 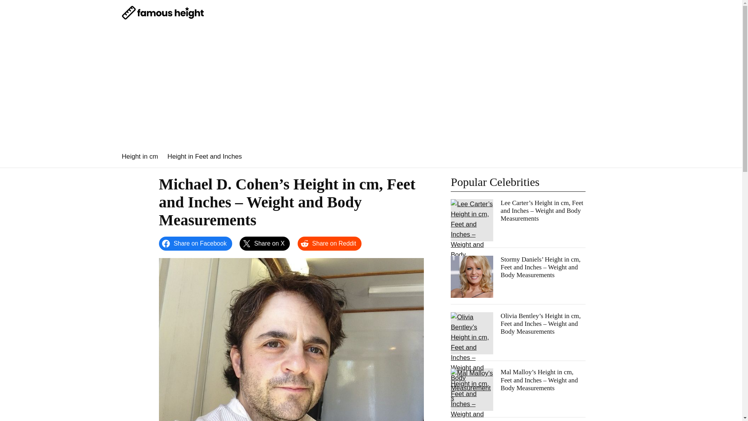 What do you see at coordinates (330, 243) in the screenshot?
I see `Share on Reddit` at bounding box center [330, 243].